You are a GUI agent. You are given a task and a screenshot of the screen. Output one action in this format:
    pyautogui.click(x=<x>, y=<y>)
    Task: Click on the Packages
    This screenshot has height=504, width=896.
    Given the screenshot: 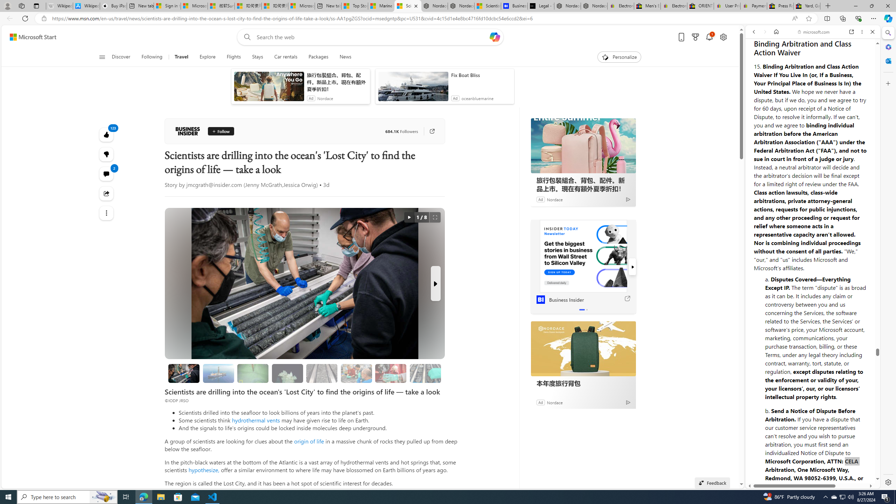 What is the action you would take?
    pyautogui.click(x=318, y=57)
    